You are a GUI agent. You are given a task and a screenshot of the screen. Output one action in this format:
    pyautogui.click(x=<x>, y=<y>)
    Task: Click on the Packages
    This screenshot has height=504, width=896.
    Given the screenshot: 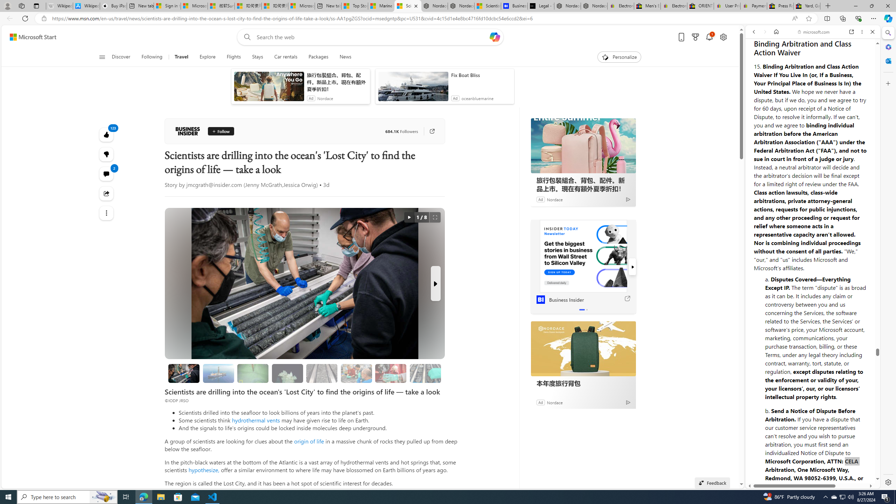 What is the action you would take?
    pyautogui.click(x=318, y=57)
    